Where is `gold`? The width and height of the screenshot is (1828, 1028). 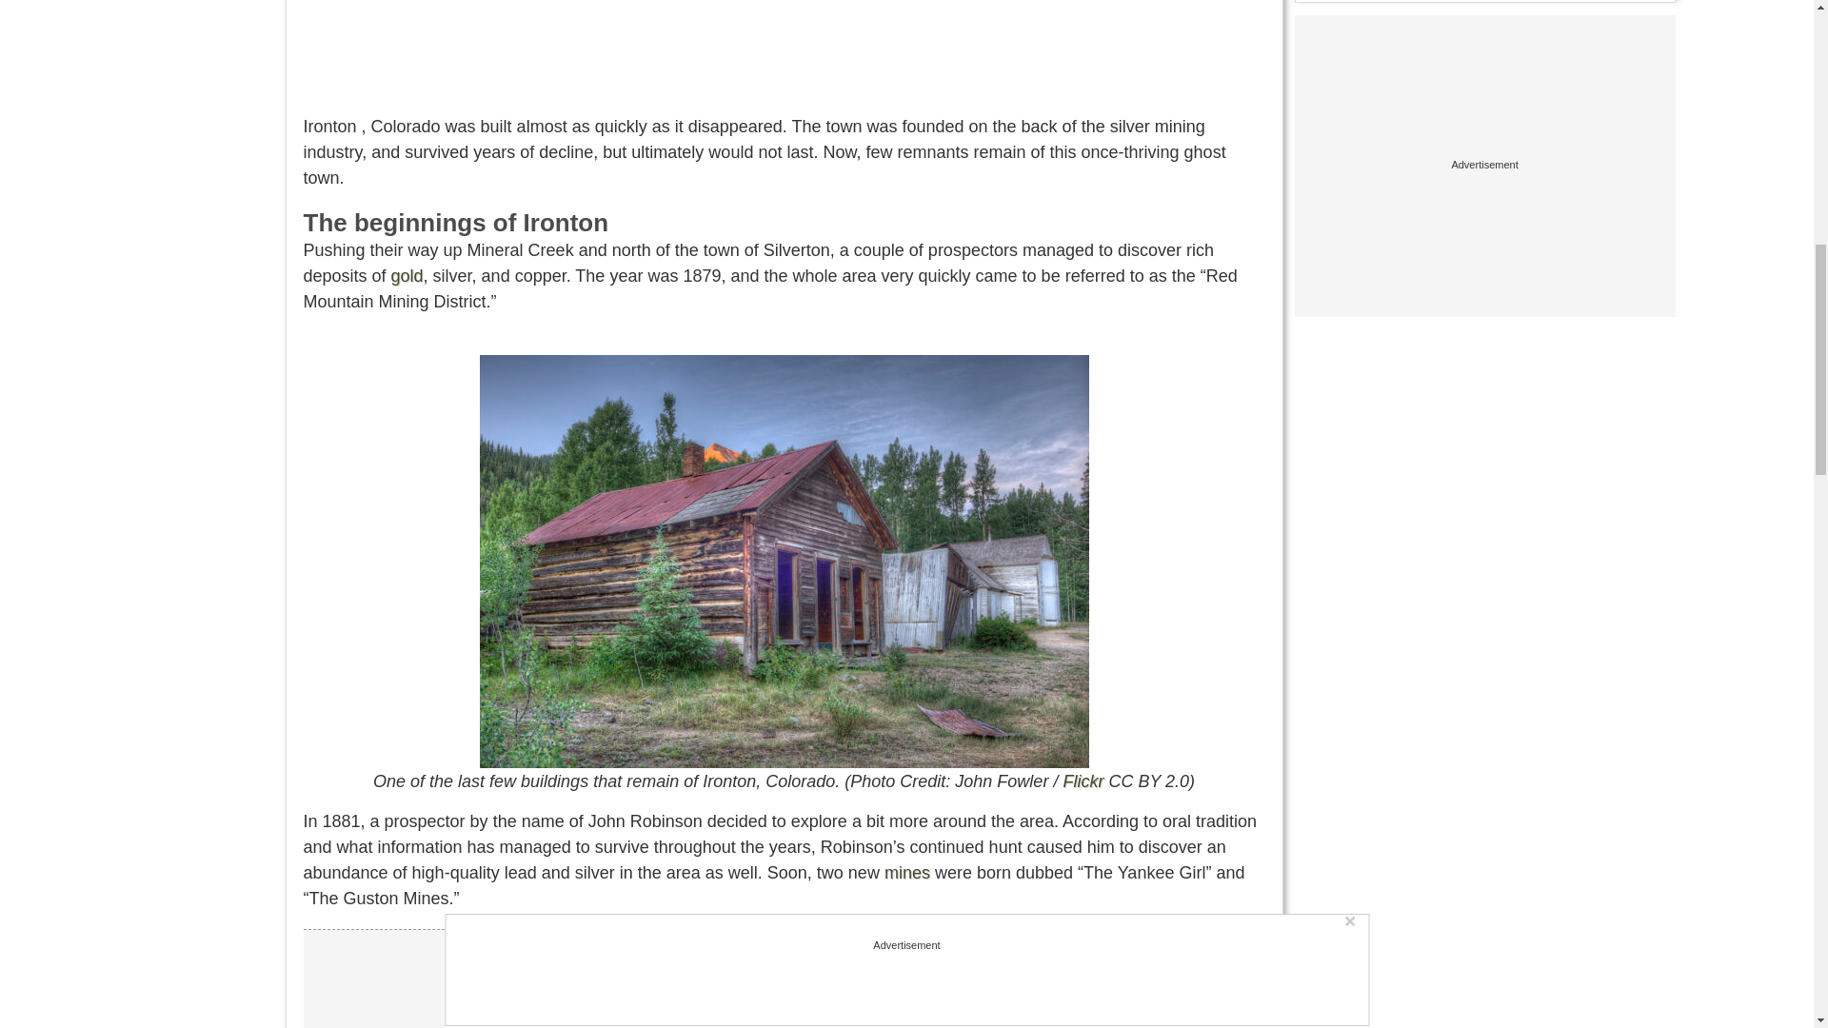
gold is located at coordinates (407, 276).